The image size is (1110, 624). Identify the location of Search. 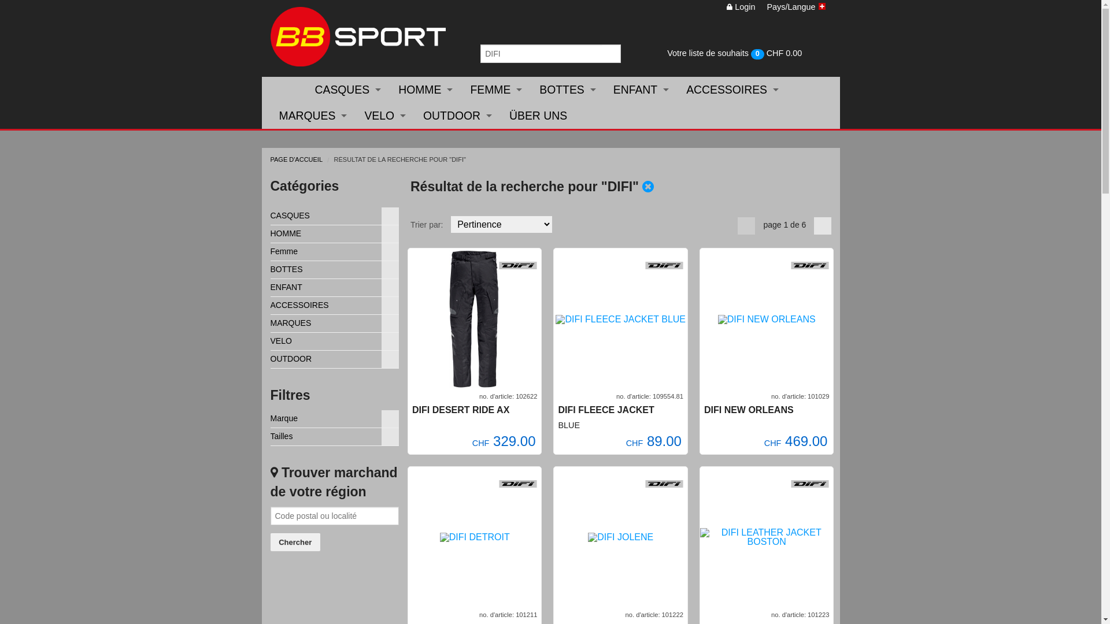
(611, 54).